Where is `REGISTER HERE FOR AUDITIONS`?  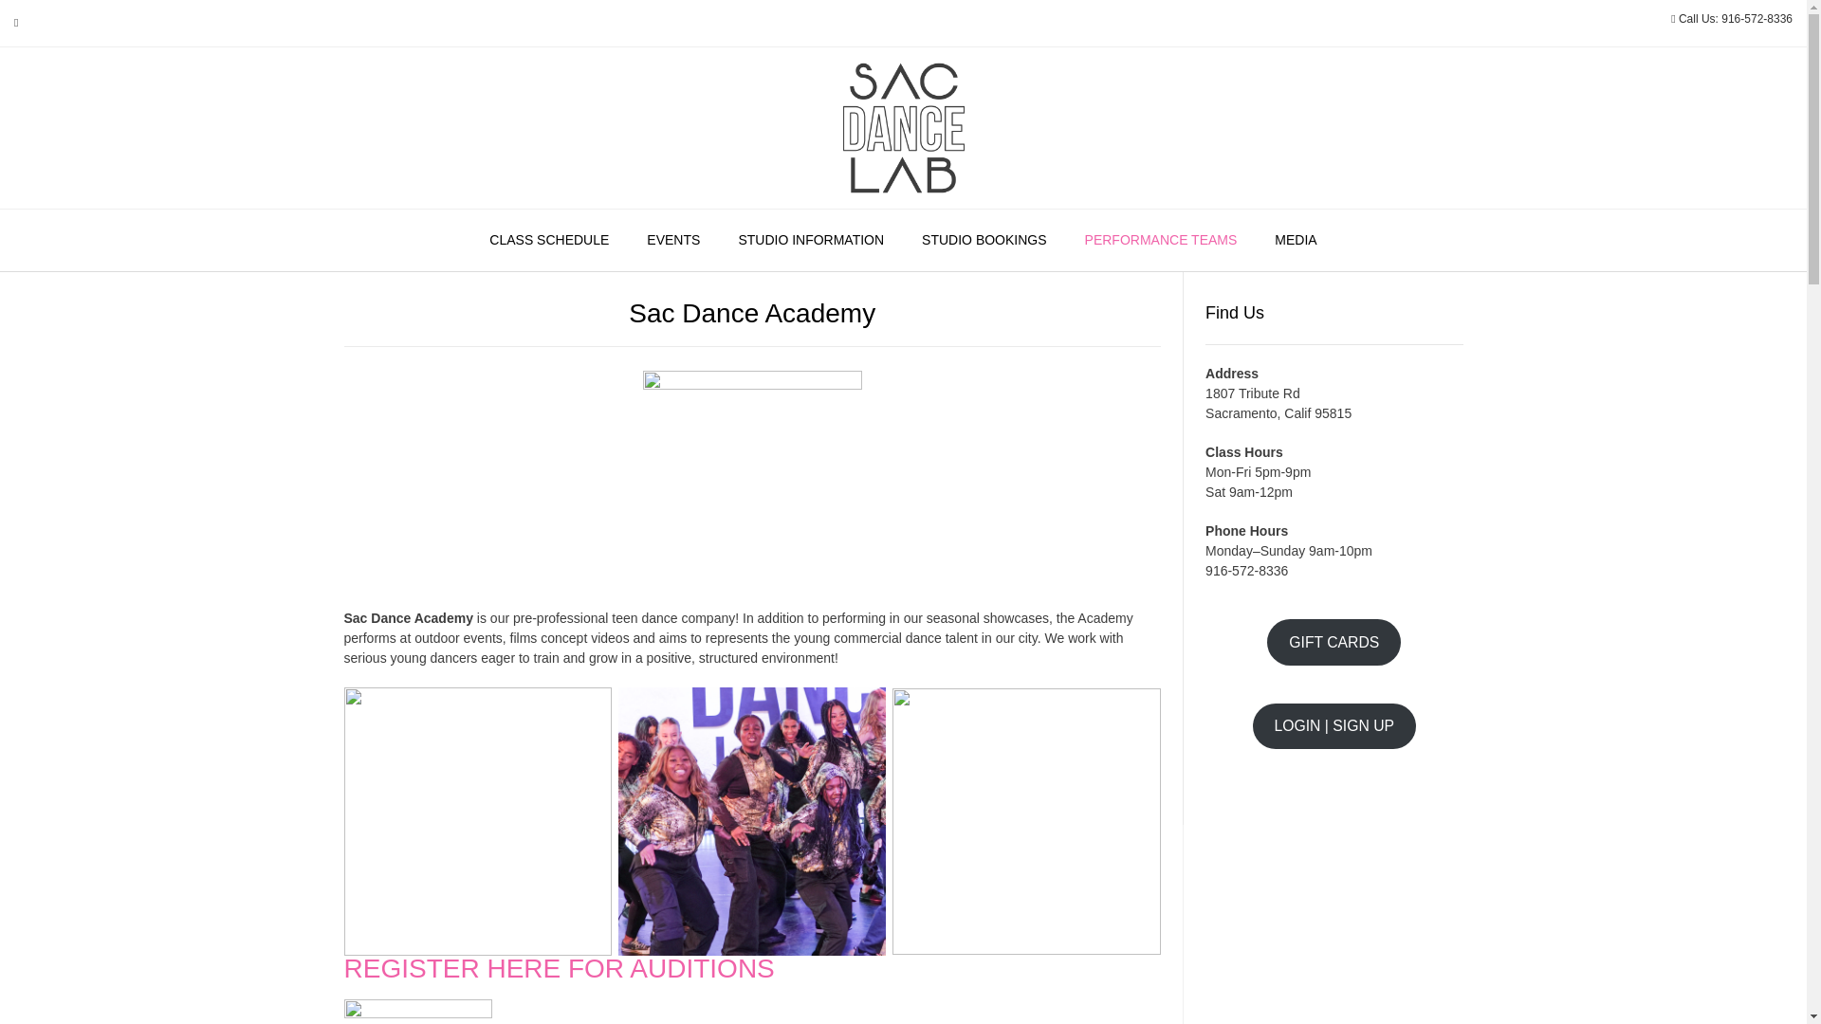 REGISTER HERE FOR AUDITIONS is located at coordinates (559, 967).